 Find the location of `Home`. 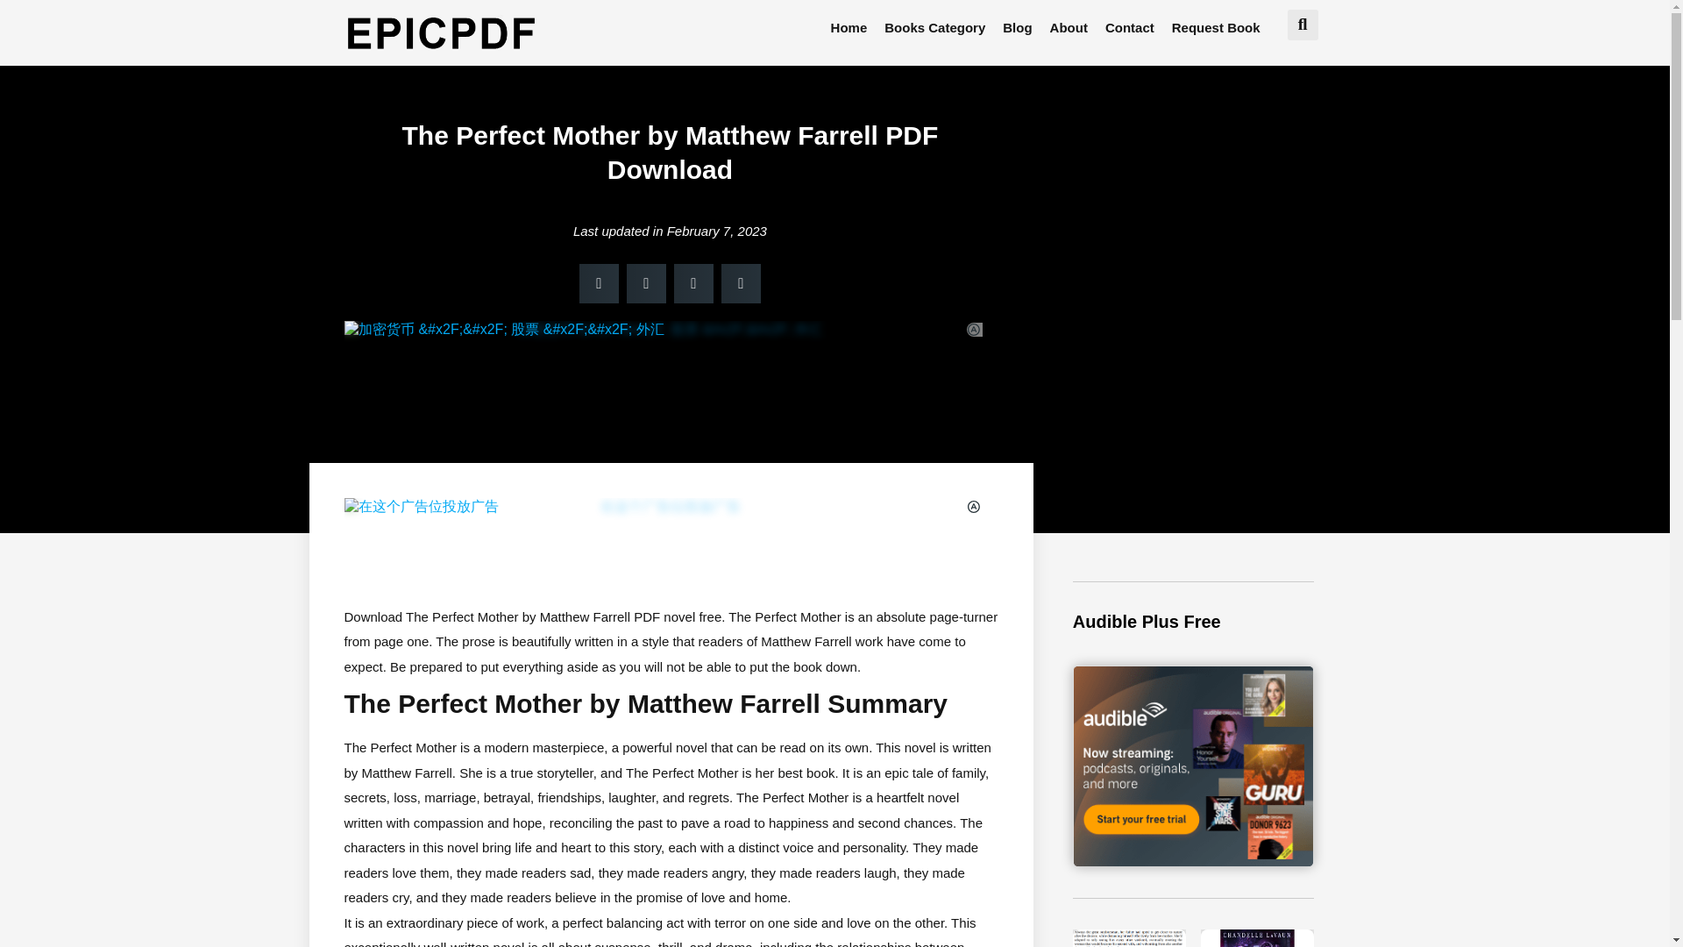

Home is located at coordinates (849, 28).